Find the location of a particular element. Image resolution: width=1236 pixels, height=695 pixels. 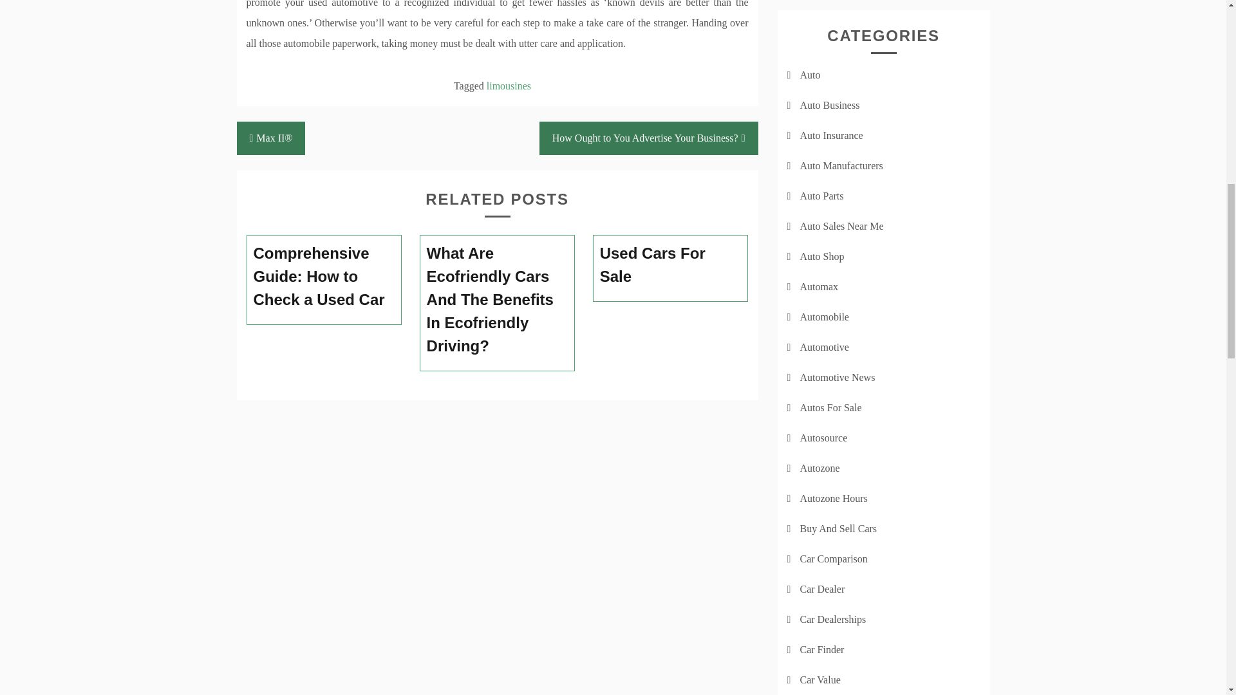

Auto Manufacturers is located at coordinates (841, 165).